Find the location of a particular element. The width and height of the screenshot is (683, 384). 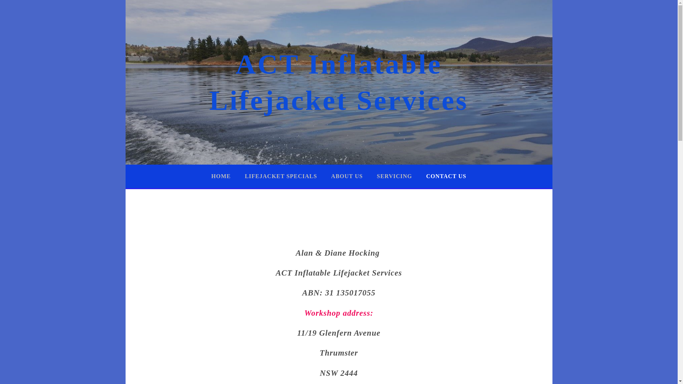

CONTACT US is located at coordinates (446, 176).